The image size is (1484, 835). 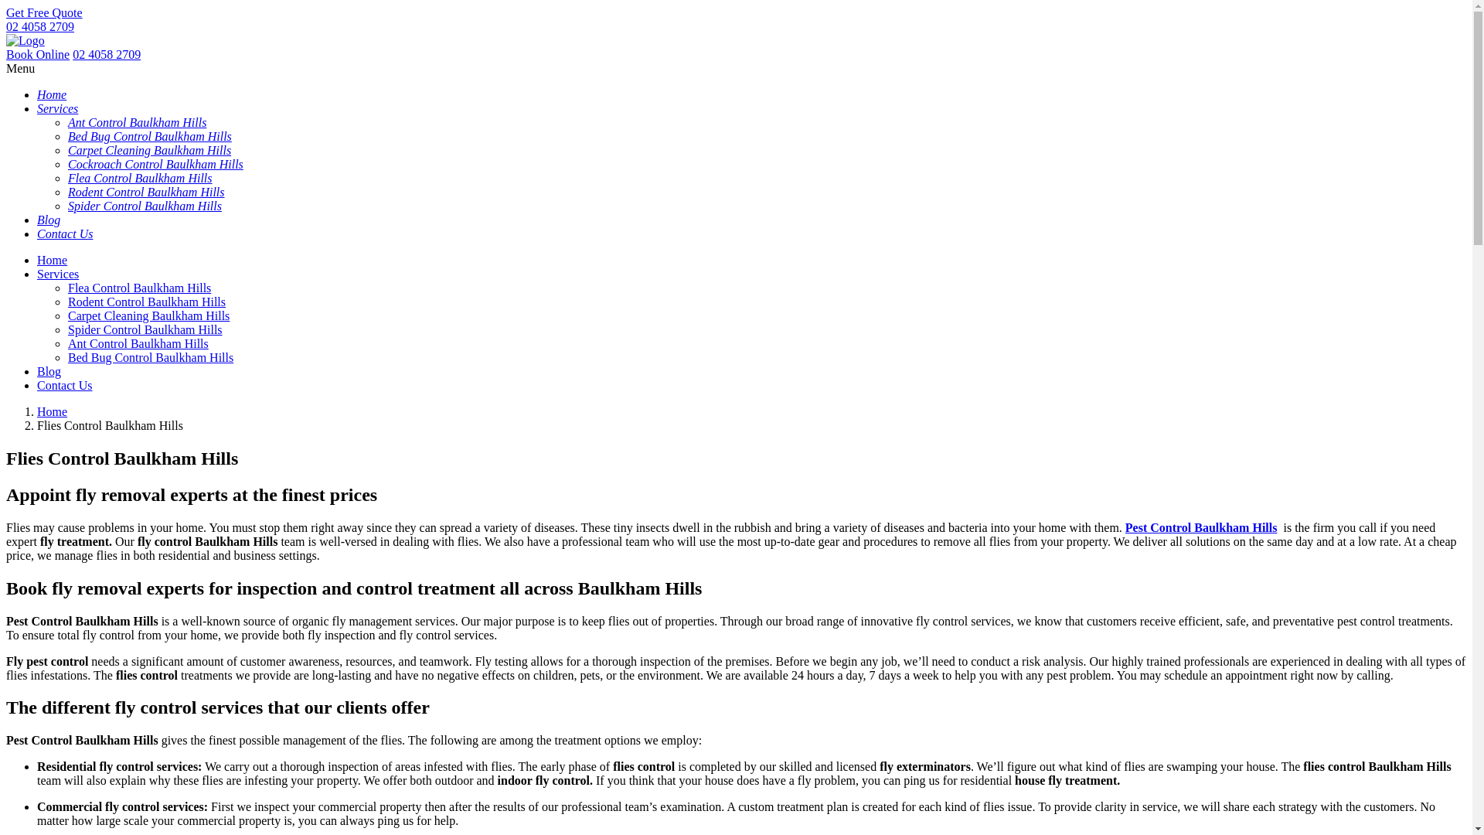 What do you see at coordinates (138, 343) in the screenshot?
I see `Ant Control Baulkham Hills` at bounding box center [138, 343].